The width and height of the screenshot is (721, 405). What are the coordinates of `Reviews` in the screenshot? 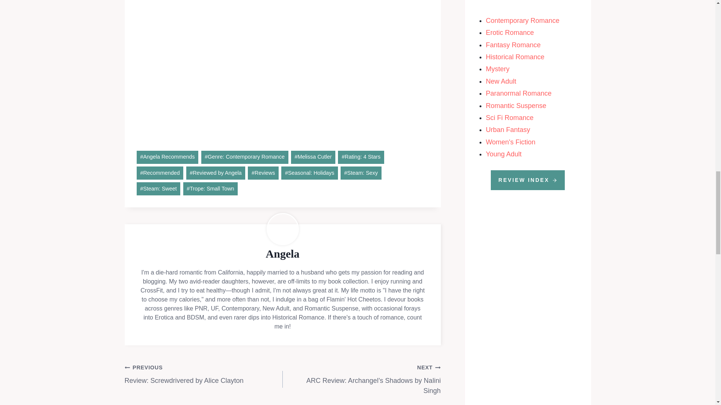 It's located at (263, 173).